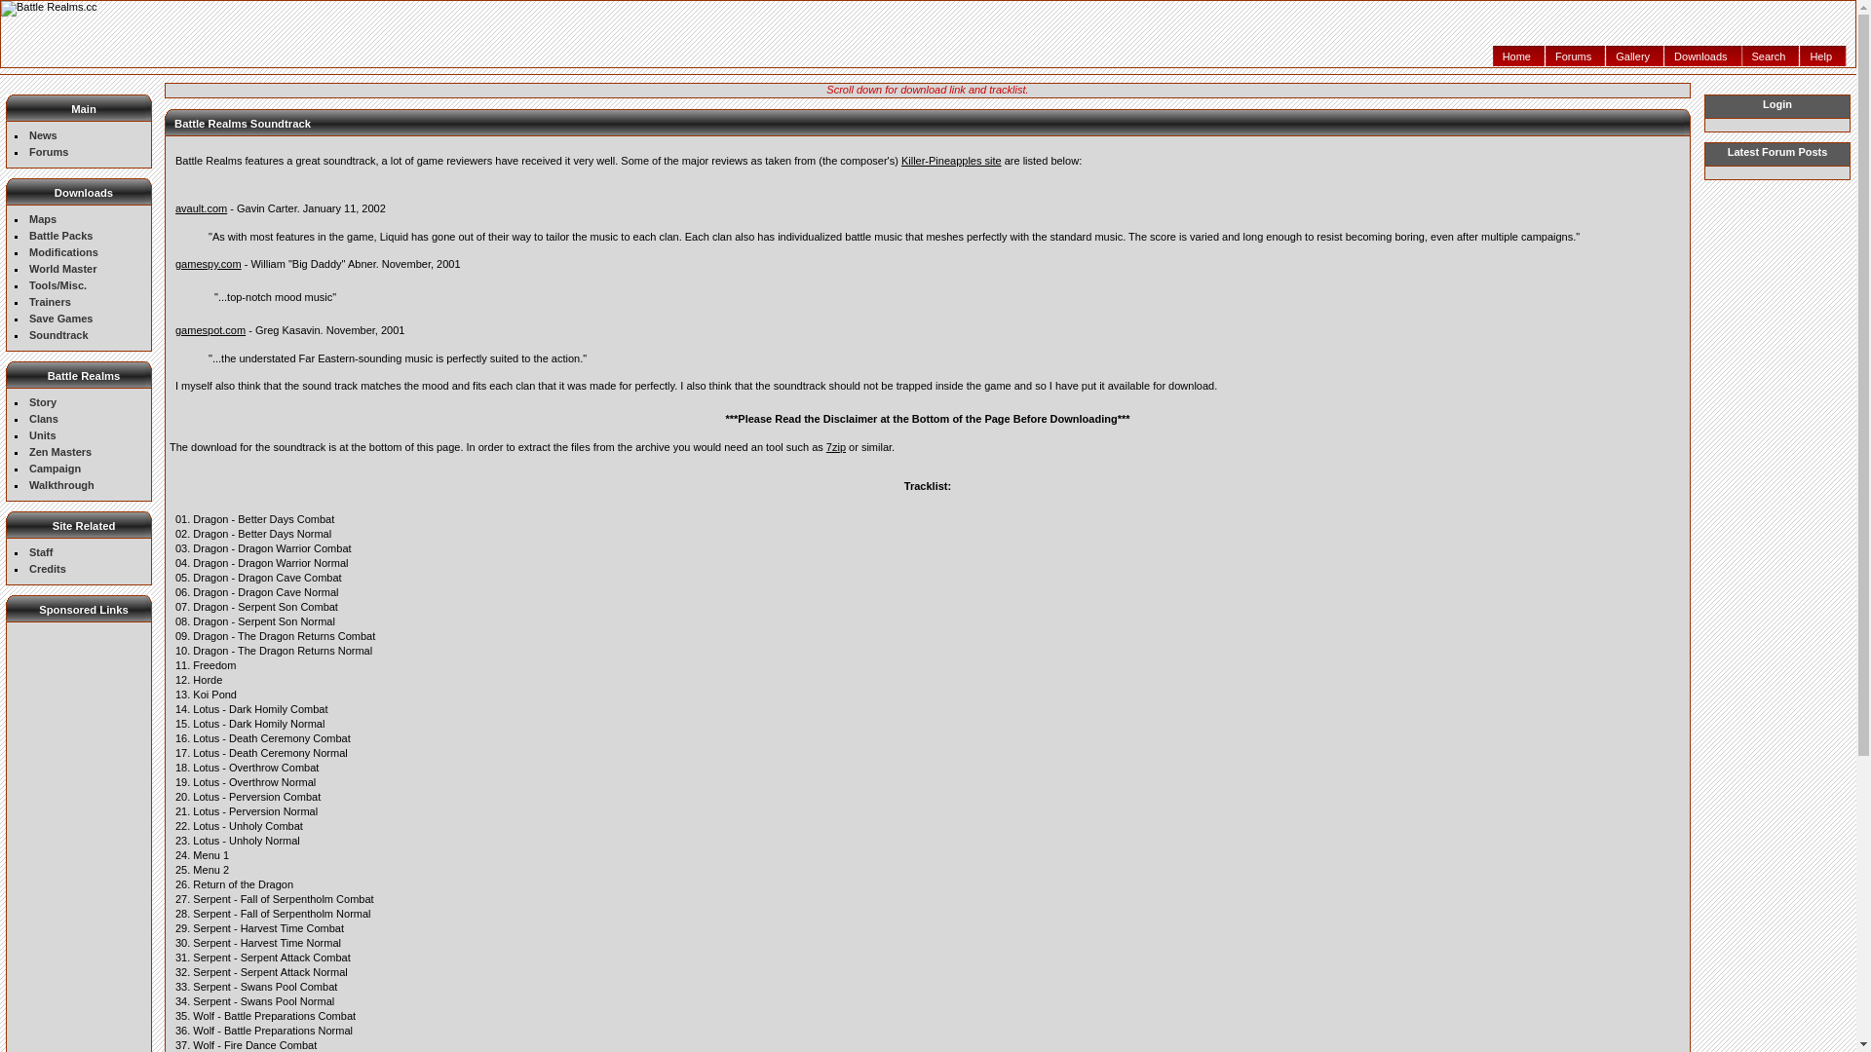 This screenshot has height=1052, width=1871. I want to click on World Master, so click(62, 269).